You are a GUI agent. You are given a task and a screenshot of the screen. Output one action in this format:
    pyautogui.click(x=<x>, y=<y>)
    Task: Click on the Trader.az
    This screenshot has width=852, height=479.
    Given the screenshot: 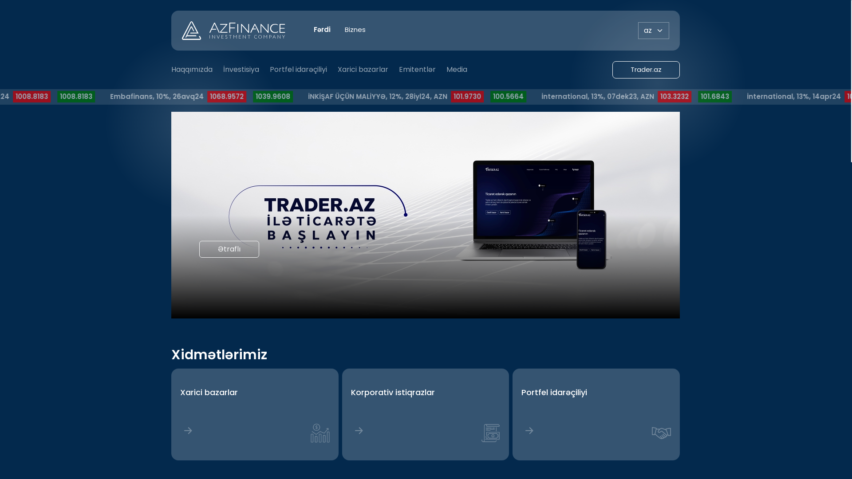 What is the action you would take?
    pyautogui.click(x=646, y=69)
    